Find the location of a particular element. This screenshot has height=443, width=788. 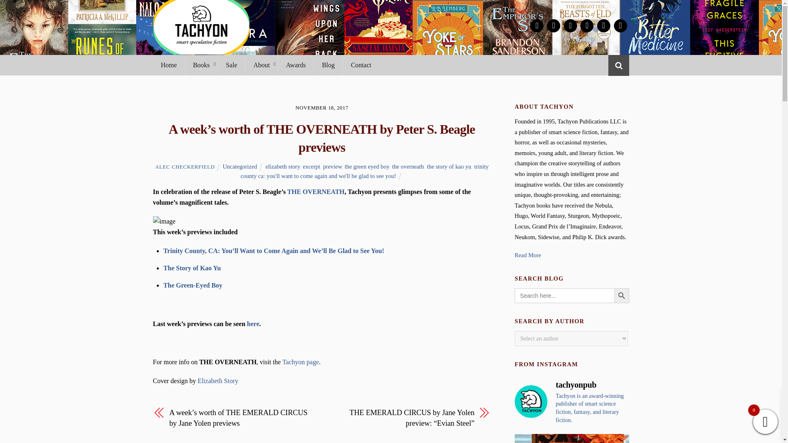

excerpt is located at coordinates (311, 167).